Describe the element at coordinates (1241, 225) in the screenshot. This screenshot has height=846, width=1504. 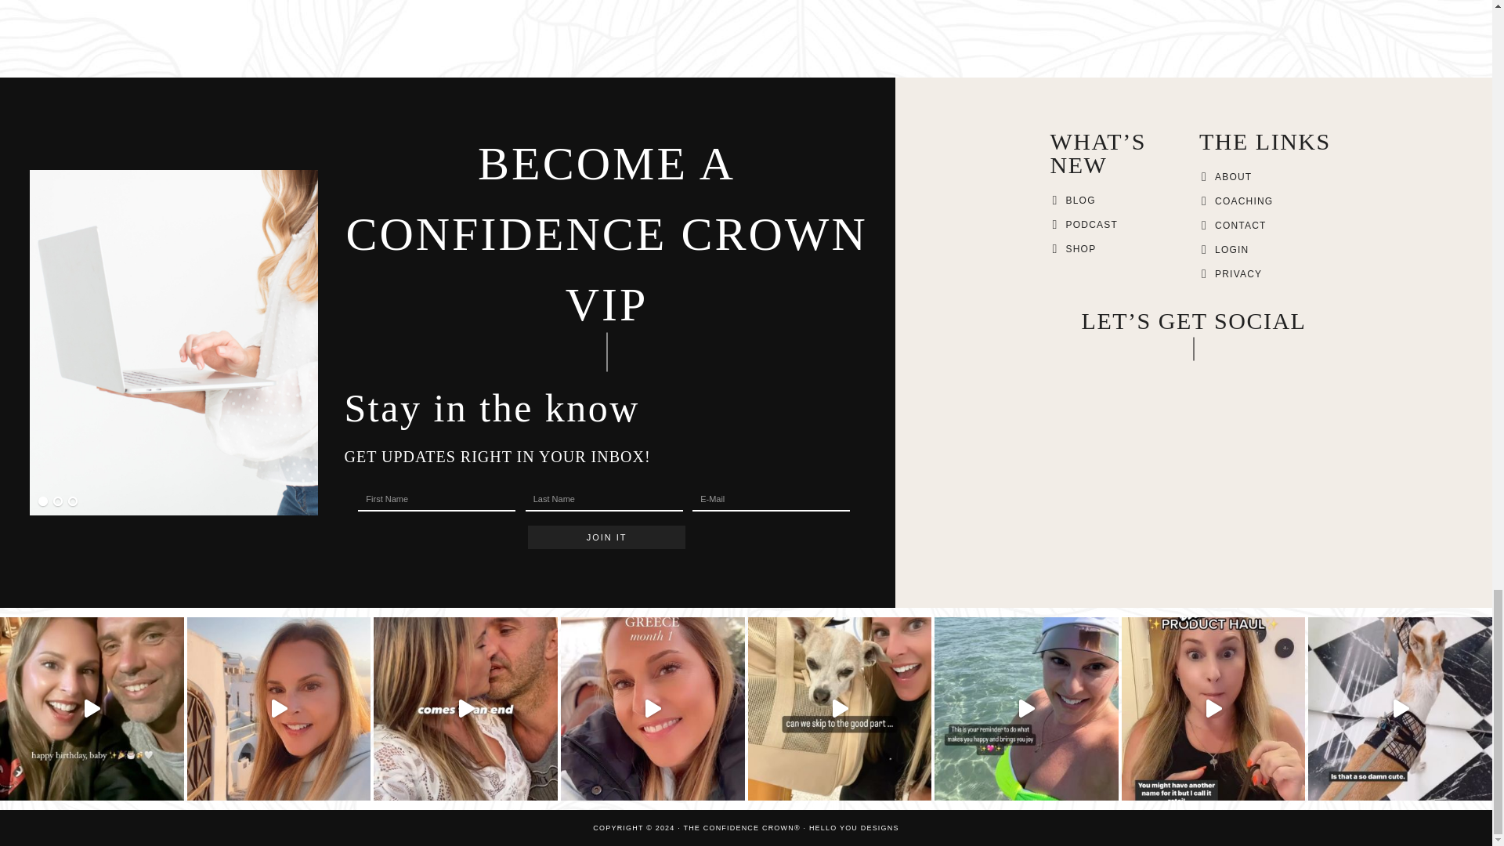
I see `CONTACT` at that location.